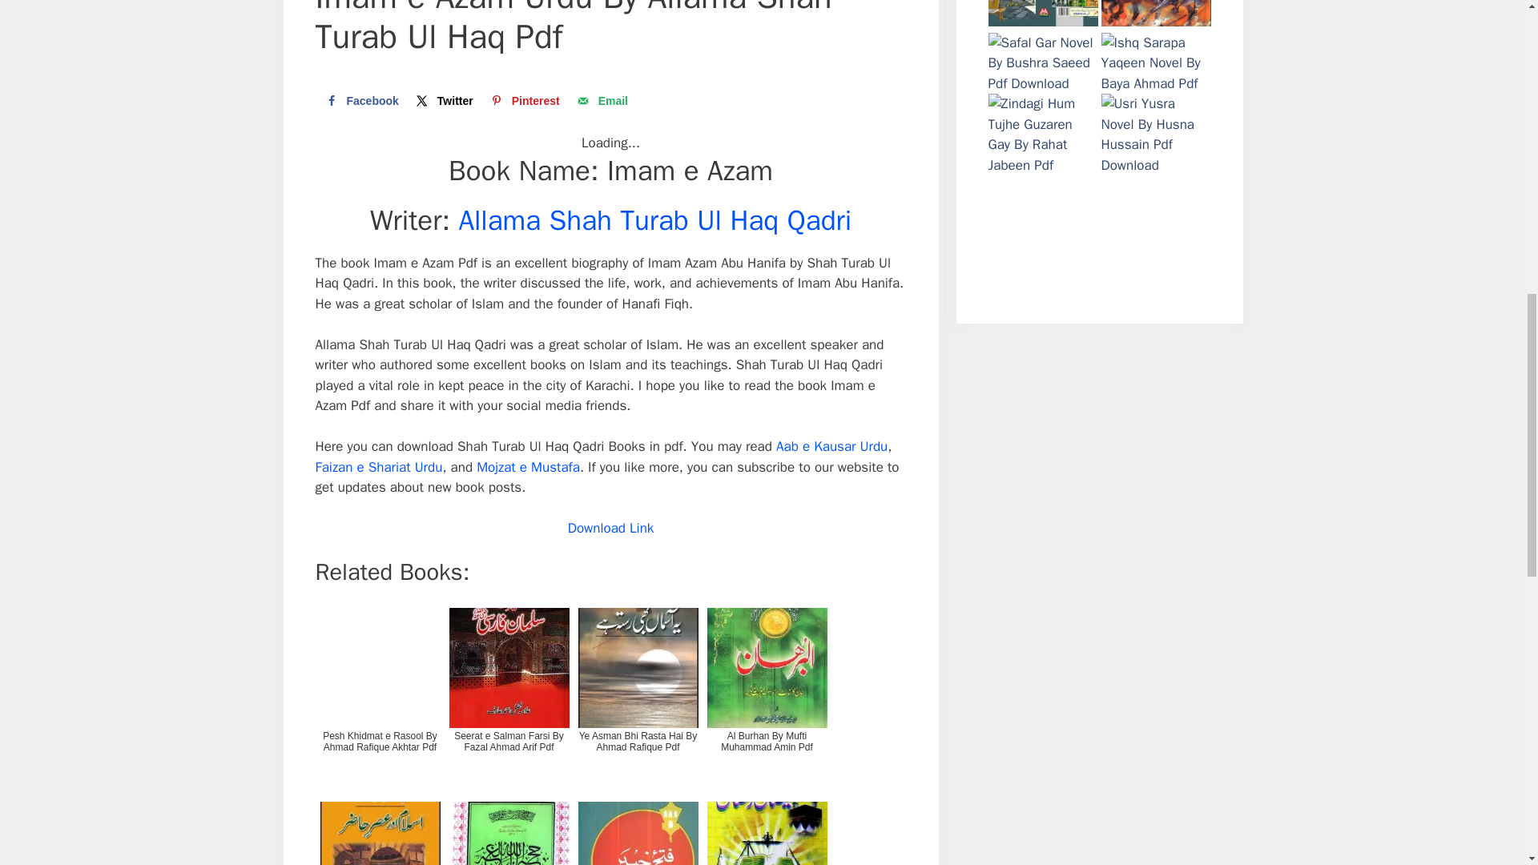  What do you see at coordinates (610, 528) in the screenshot?
I see `Download Link` at bounding box center [610, 528].